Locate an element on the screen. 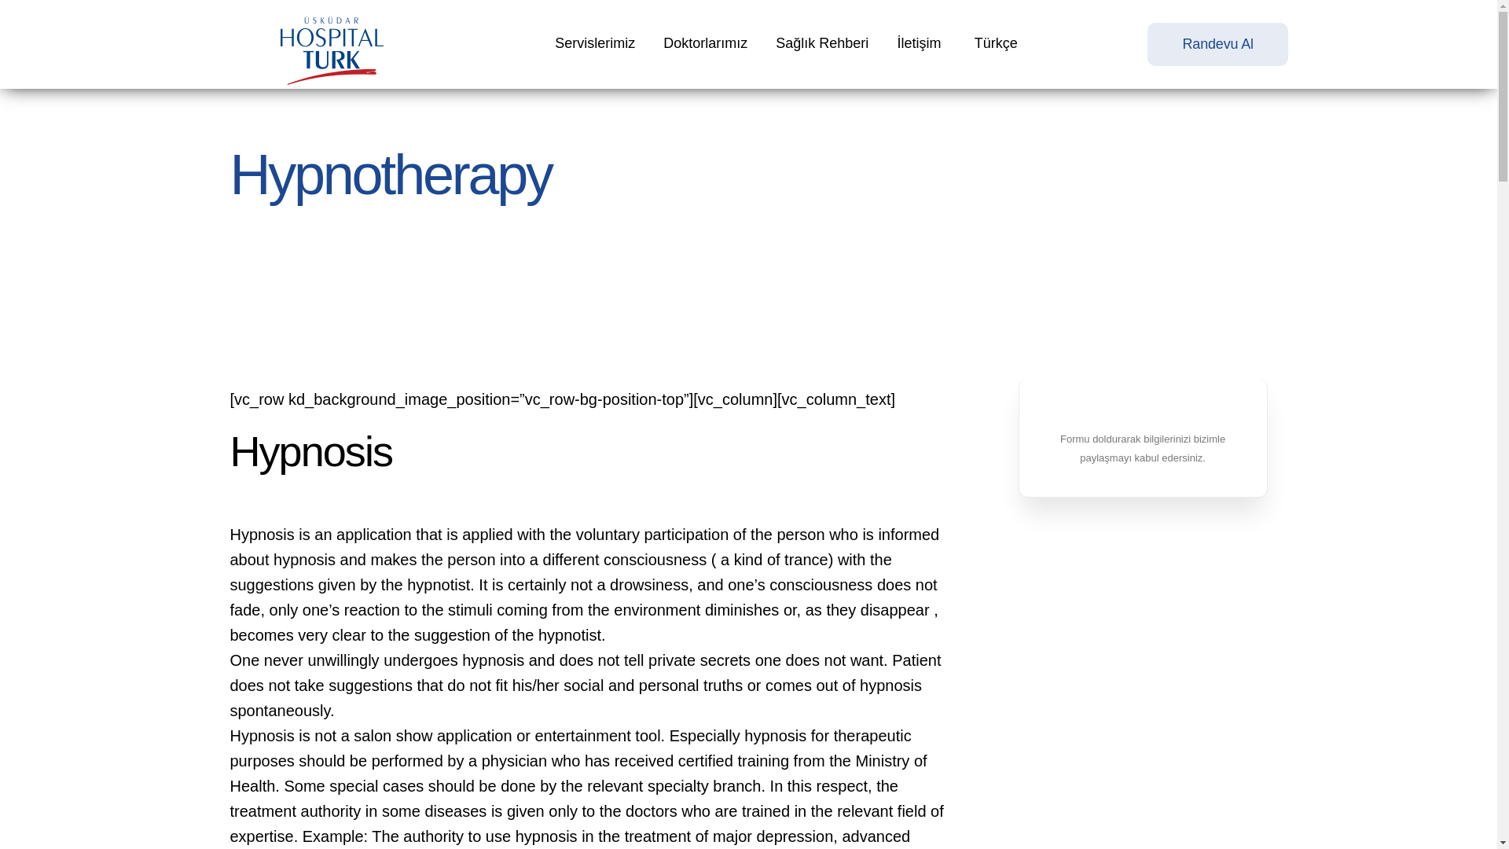  Servislerimiz is located at coordinates (595, 44).